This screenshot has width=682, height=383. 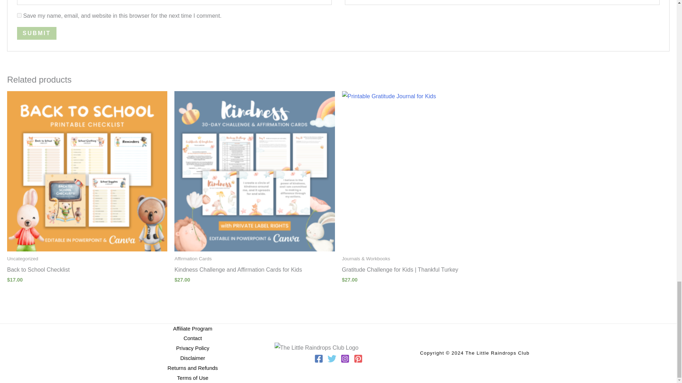 I want to click on Kindness Challenge and Affirmation Cards for Kids, so click(x=254, y=271).